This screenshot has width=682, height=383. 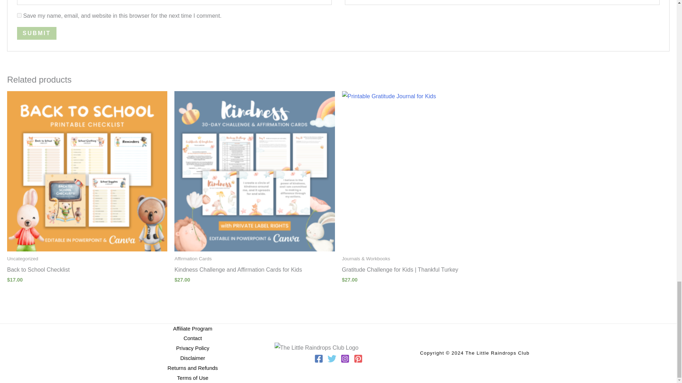 I want to click on Kindness Challenge and Affirmation Cards for Kids, so click(x=254, y=271).